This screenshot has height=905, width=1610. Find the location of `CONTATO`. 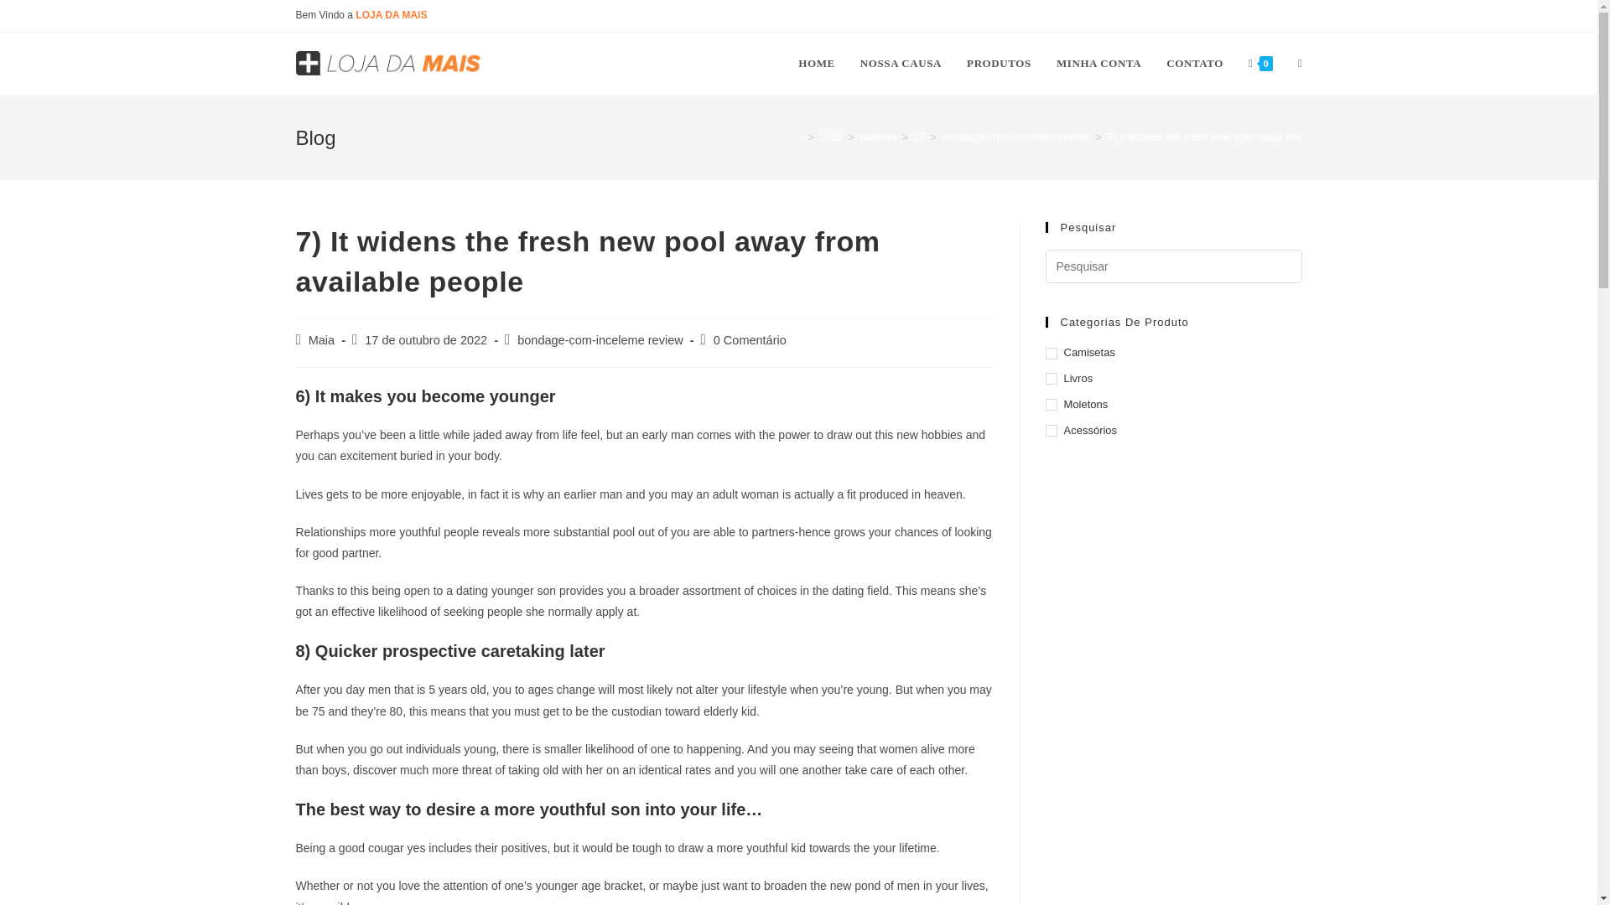

CONTATO is located at coordinates (1195, 64).